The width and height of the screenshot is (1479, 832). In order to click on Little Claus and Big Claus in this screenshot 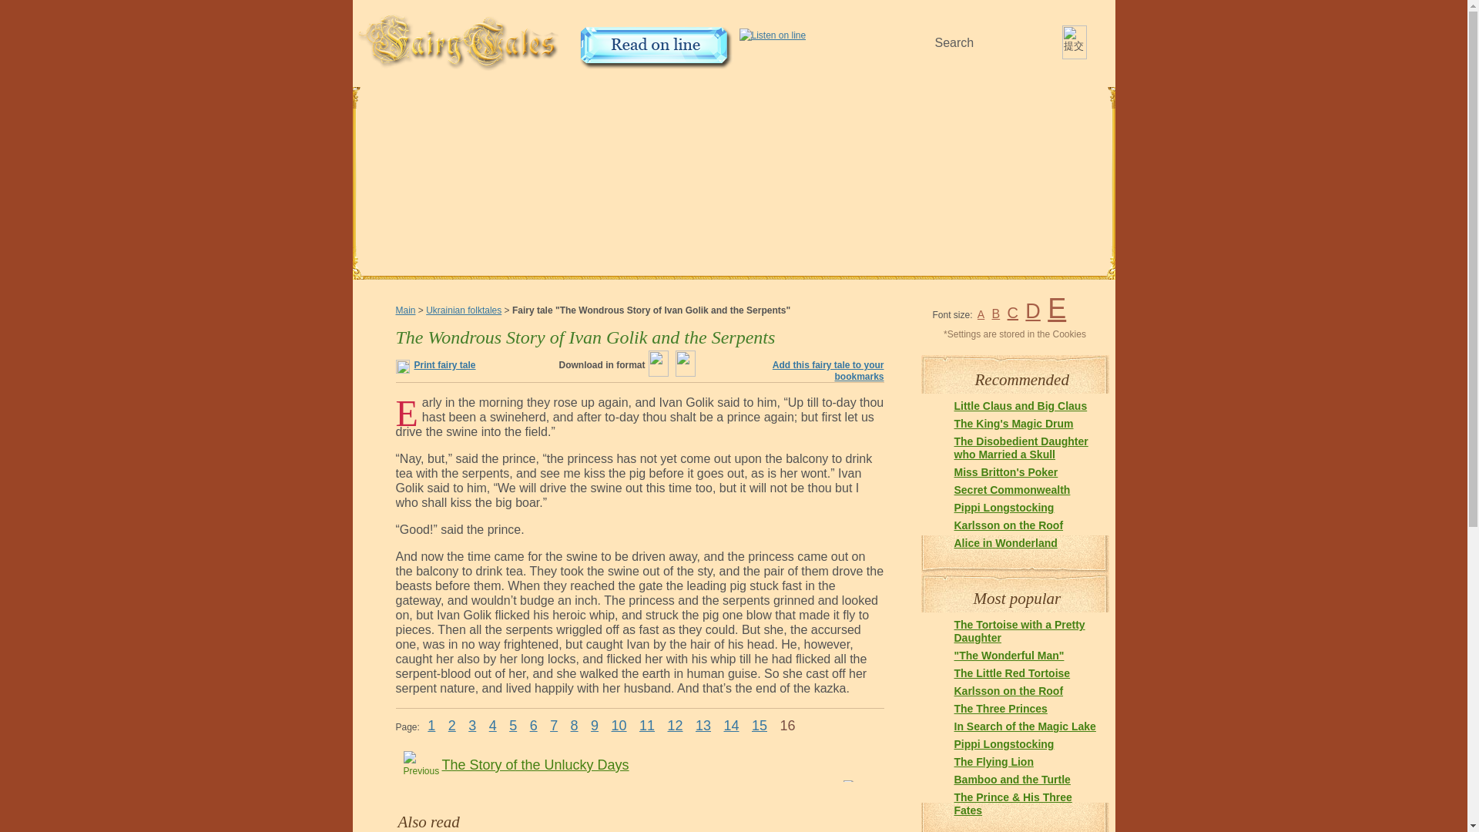, I will do `click(1020, 405)`.